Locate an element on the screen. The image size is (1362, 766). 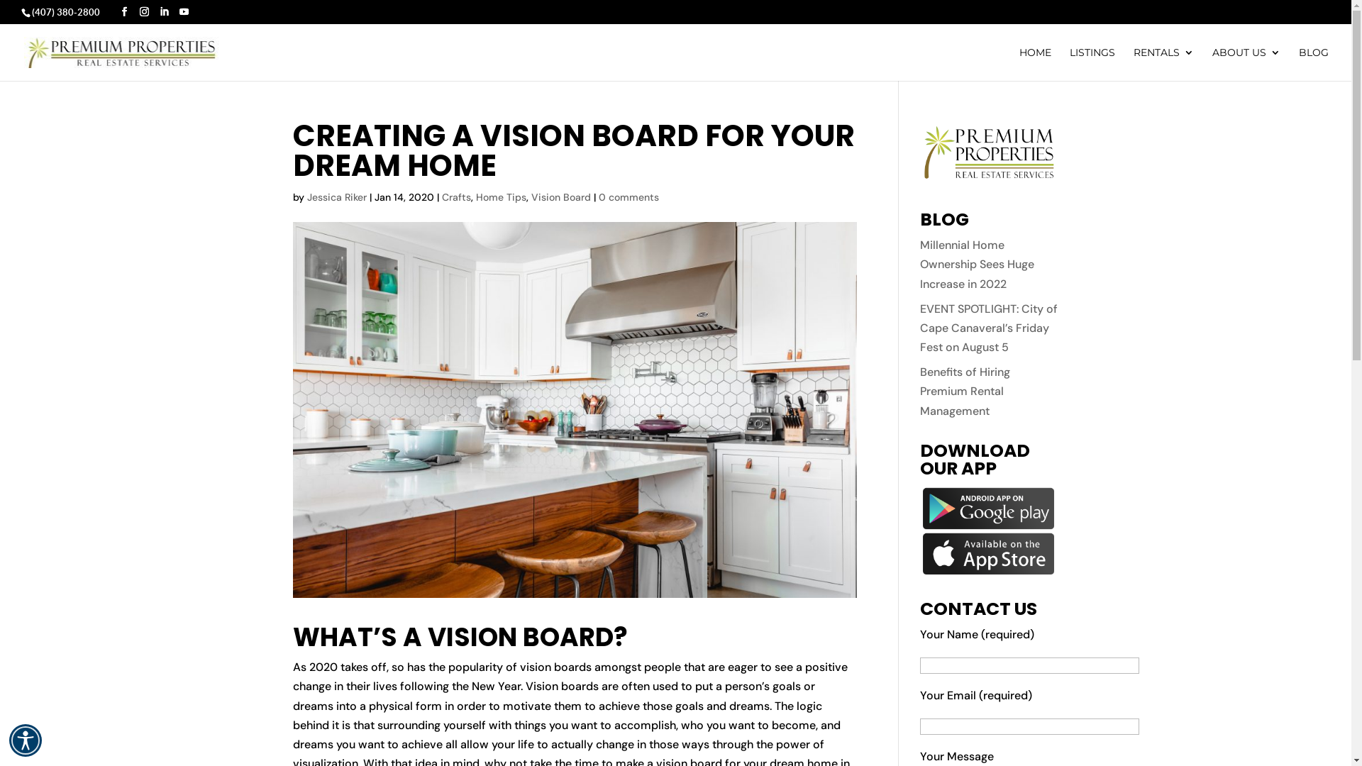
Benefits of Hiring Premium Rental Management is located at coordinates (965, 392).